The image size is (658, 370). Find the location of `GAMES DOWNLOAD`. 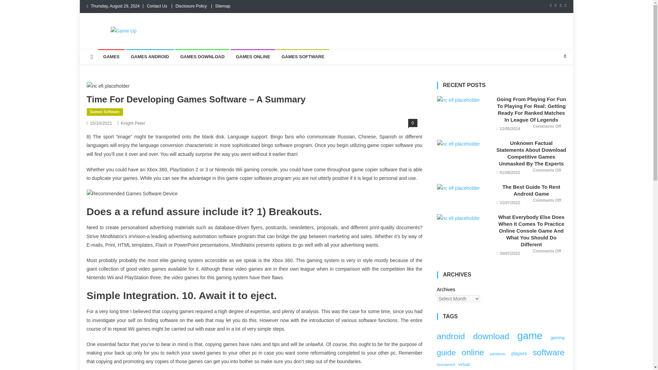

GAMES DOWNLOAD is located at coordinates (202, 57).